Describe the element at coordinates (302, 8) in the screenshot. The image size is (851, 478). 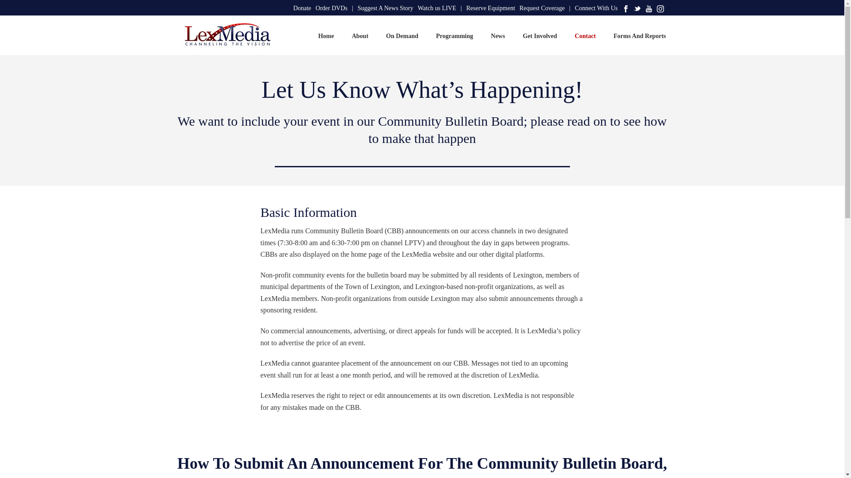
I see `Donate` at that location.